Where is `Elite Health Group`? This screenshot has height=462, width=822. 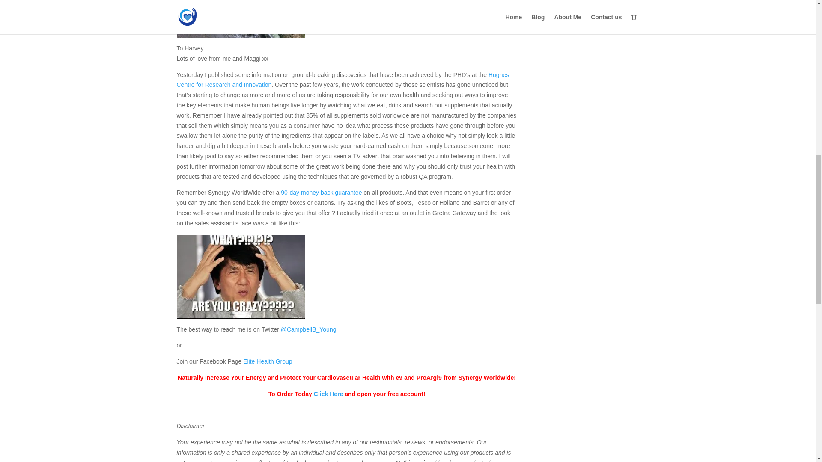 Elite Health Group is located at coordinates (267, 361).